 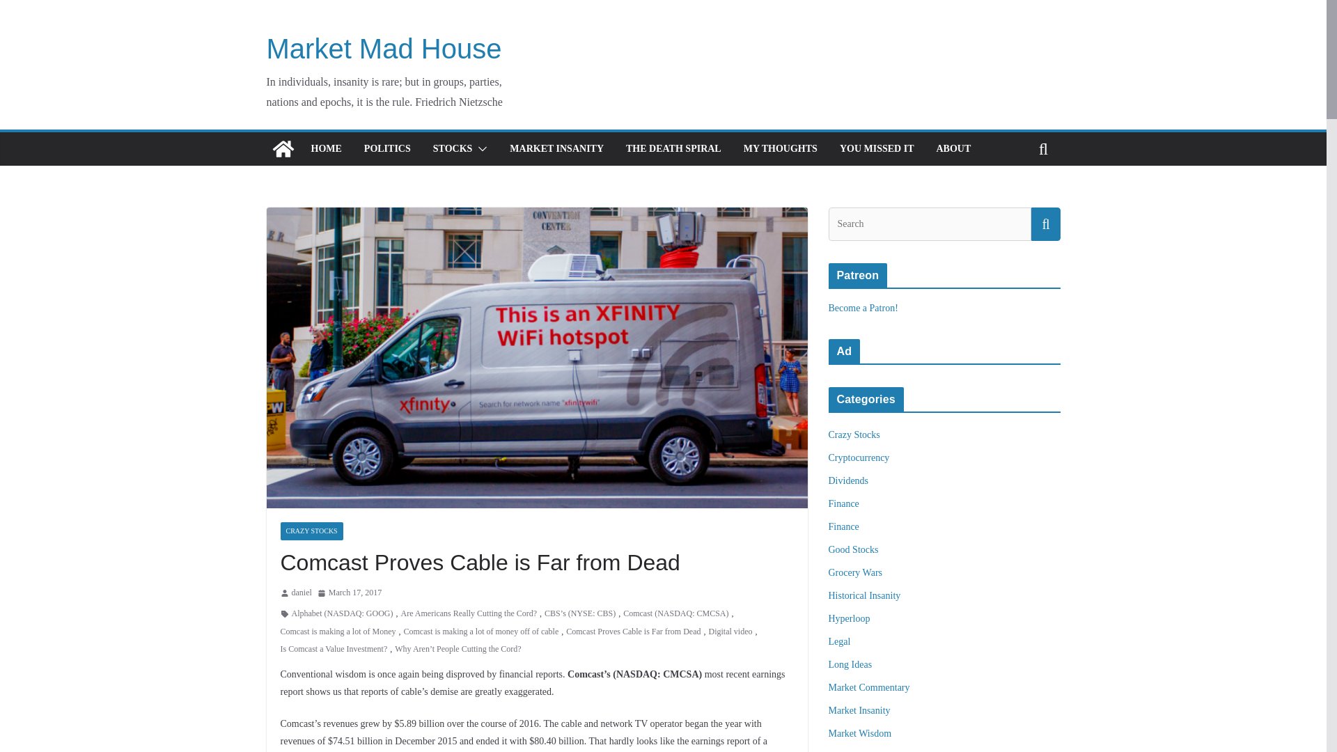 What do you see at coordinates (350, 593) in the screenshot?
I see `2:25 pm` at bounding box center [350, 593].